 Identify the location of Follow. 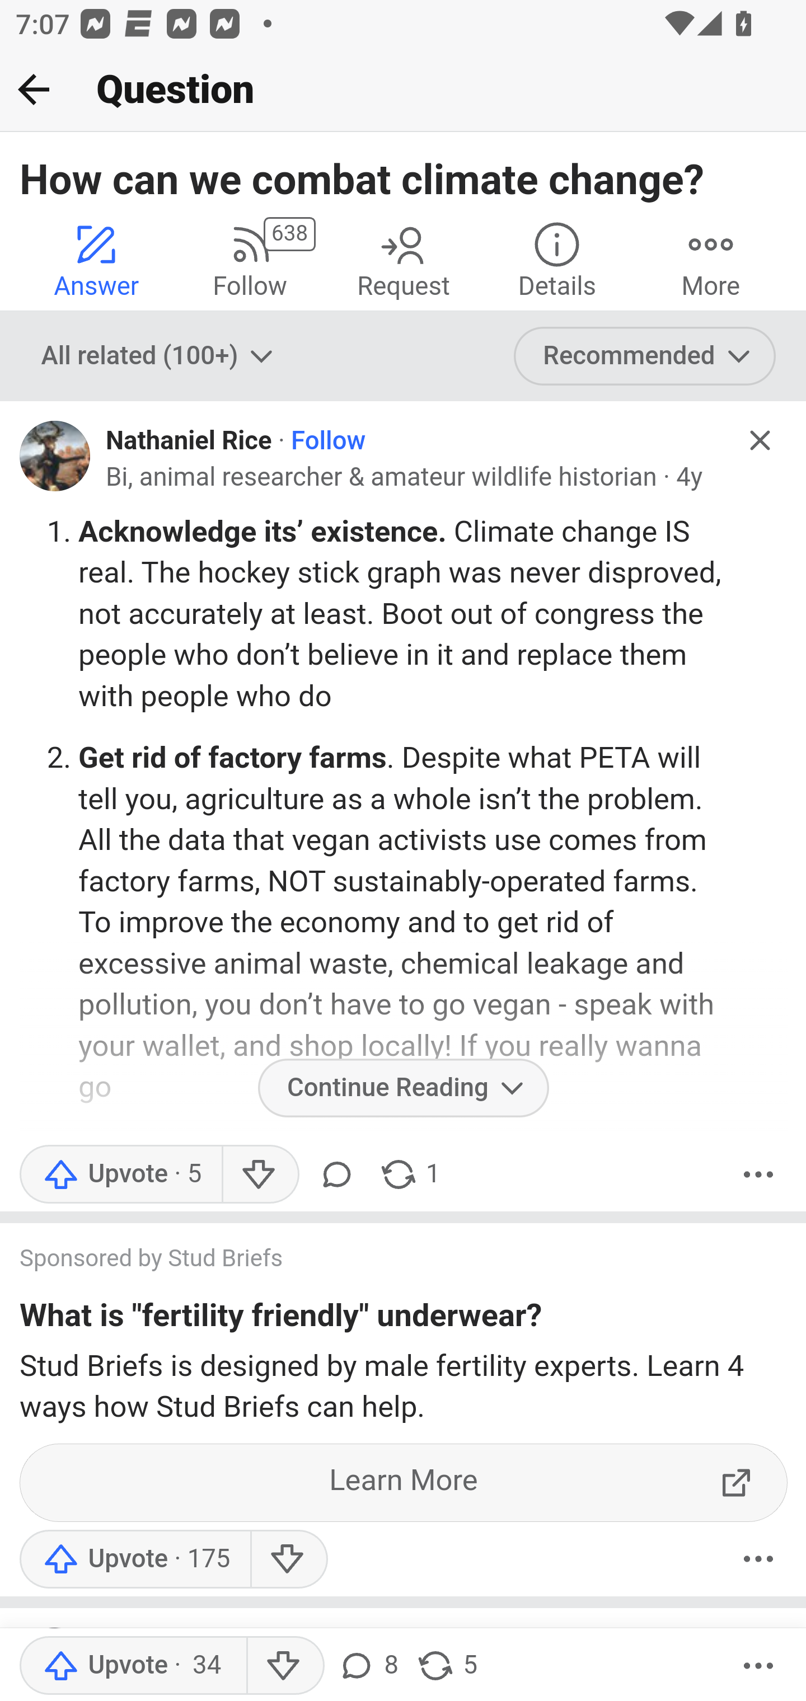
(328, 441).